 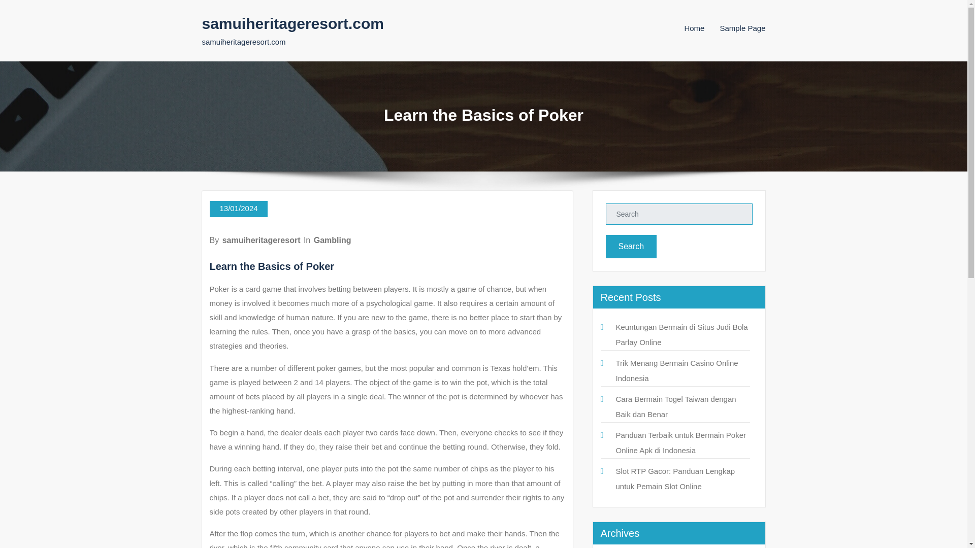 What do you see at coordinates (676, 370) in the screenshot?
I see `Trik Menang Bermain Casino Online Indonesia` at bounding box center [676, 370].